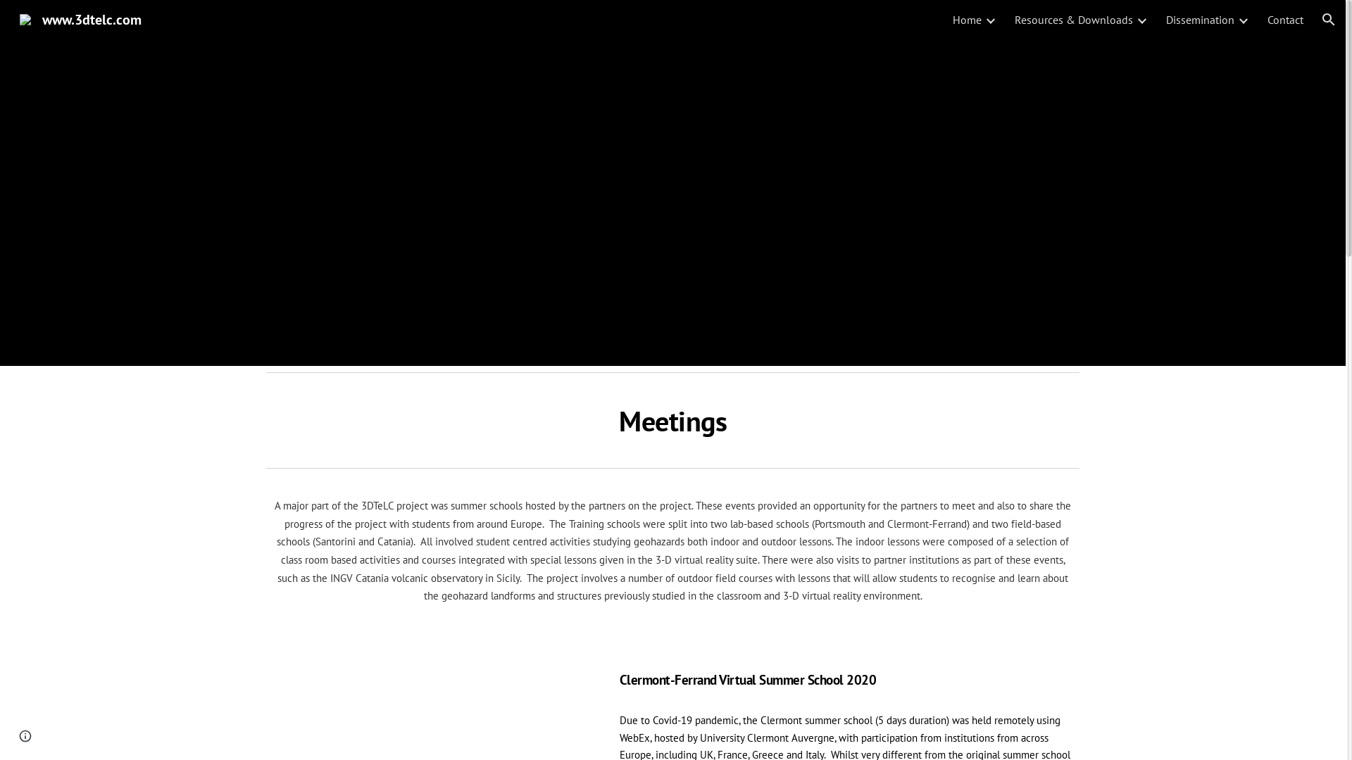 This screenshot has height=760, width=1352. What do you see at coordinates (968, 20) in the screenshot?
I see `Home` at bounding box center [968, 20].